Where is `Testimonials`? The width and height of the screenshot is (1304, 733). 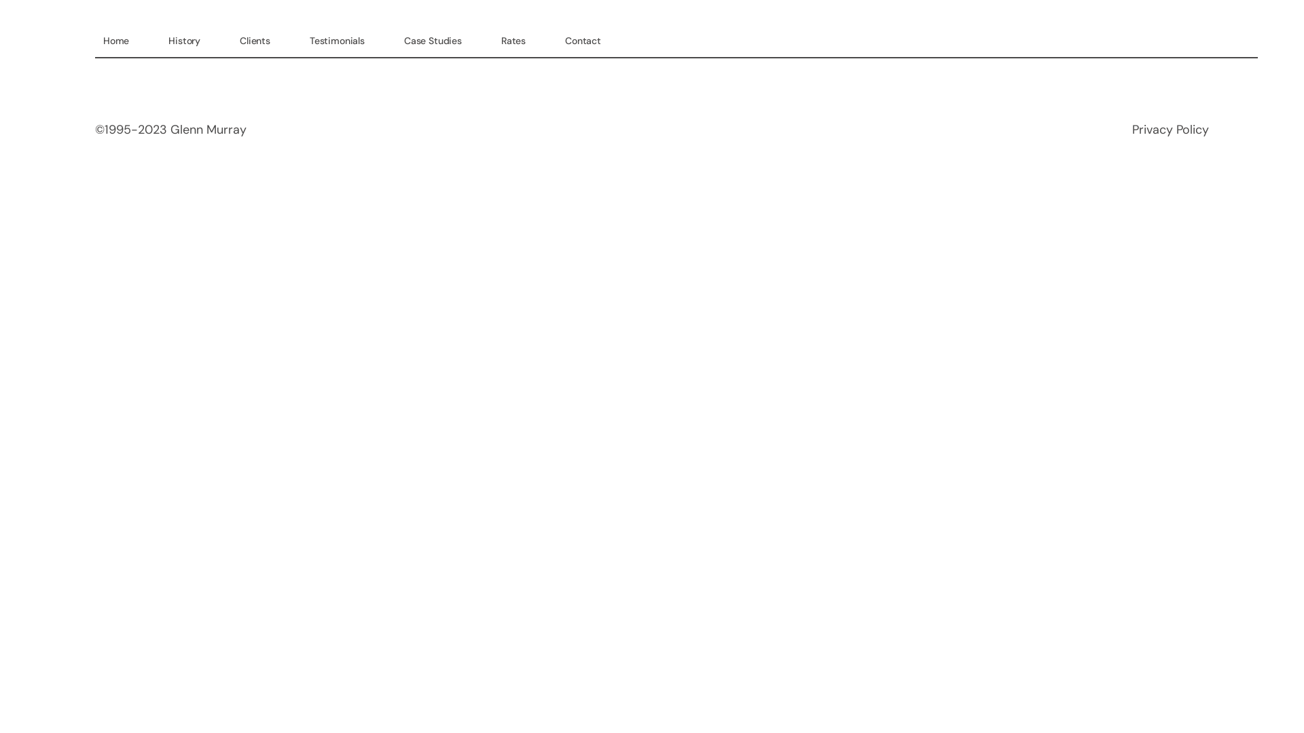
Testimonials is located at coordinates (337, 41).